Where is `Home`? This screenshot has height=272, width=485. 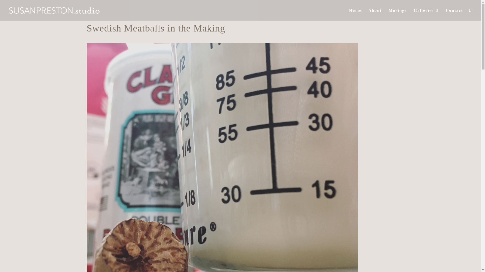
Home is located at coordinates (355, 15).